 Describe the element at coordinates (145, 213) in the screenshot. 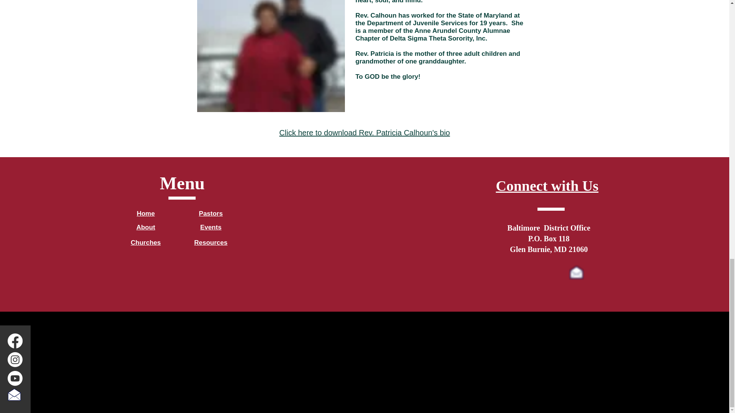

I see `Home` at that location.